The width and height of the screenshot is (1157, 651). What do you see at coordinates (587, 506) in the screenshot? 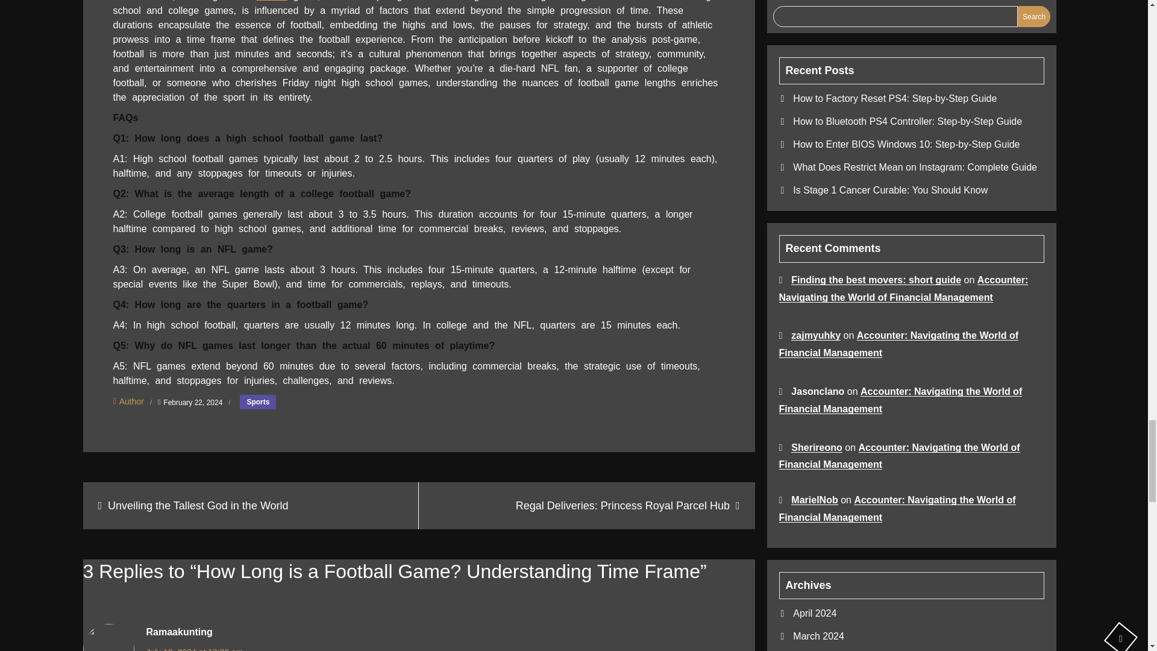
I see `Regal Deliveries: Princess Royal Parcel Hub` at bounding box center [587, 506].